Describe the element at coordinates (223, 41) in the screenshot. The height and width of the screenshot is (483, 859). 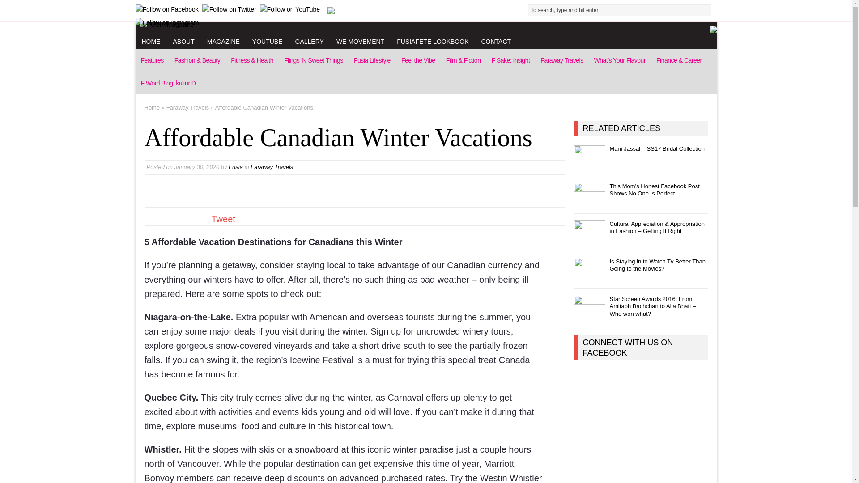
I see `MAGAZINE` at that location.